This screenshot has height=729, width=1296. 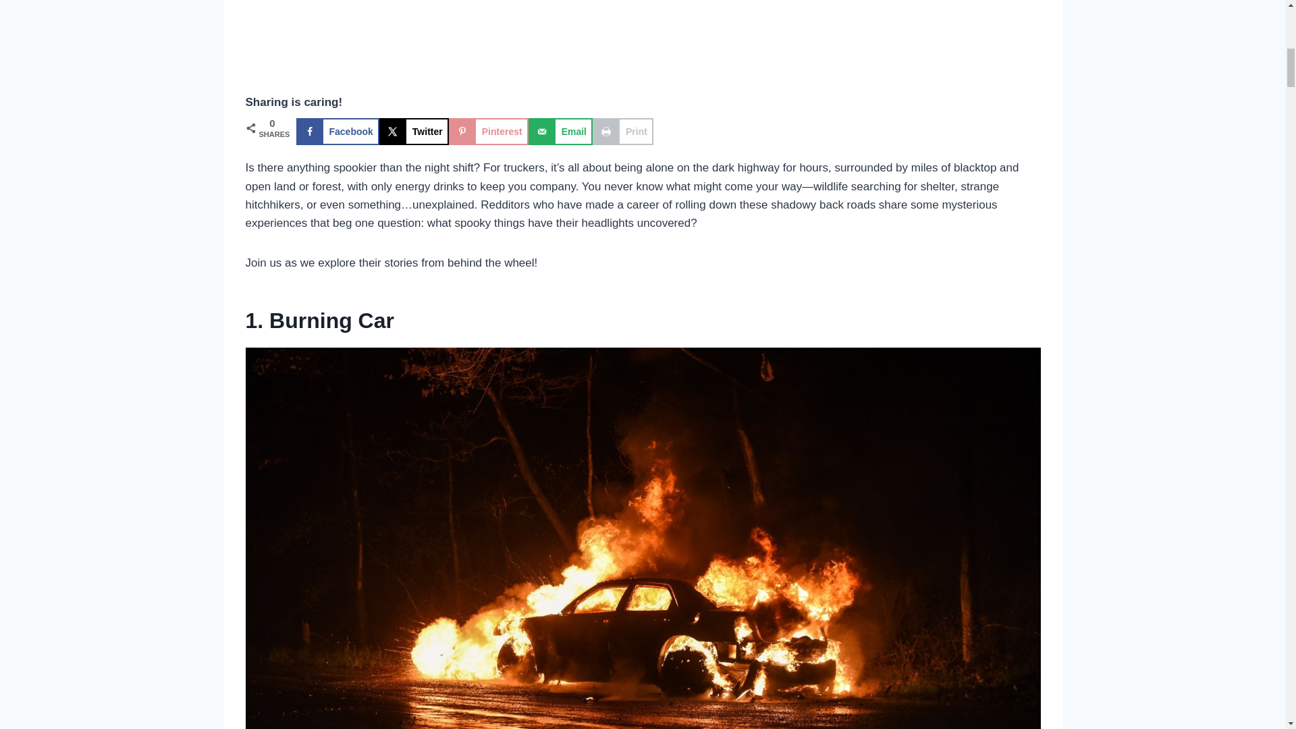 What do you see at coordinates (489, 131) in the screenshot?
I see `Save to Pinterest` at bounding box center [489, 131].